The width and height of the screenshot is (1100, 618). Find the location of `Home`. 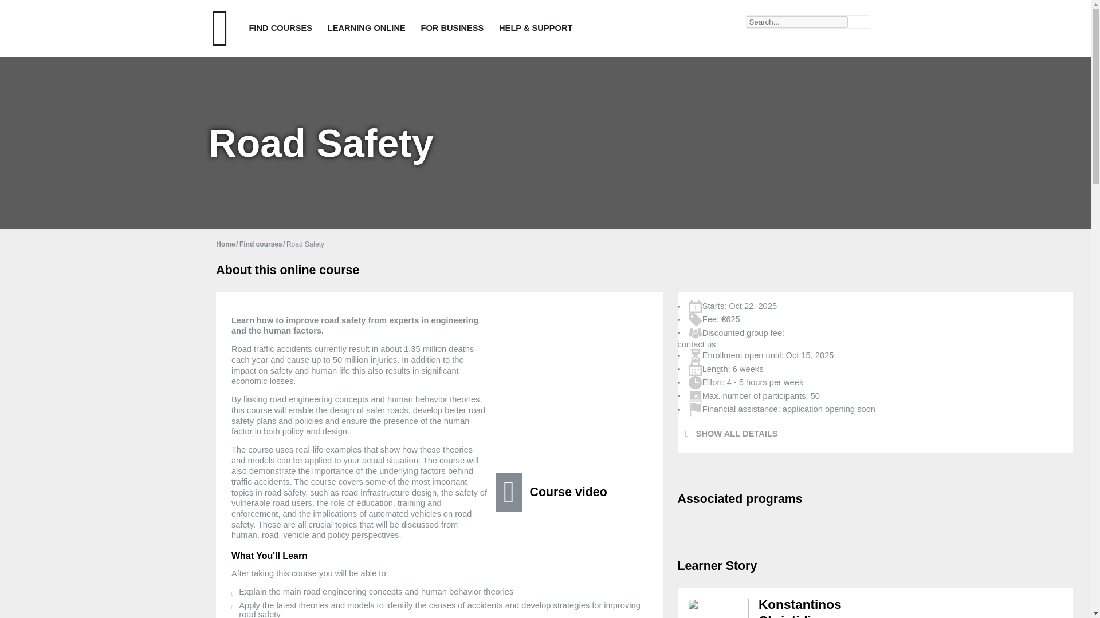

Home is located at coordinates (227, 244).